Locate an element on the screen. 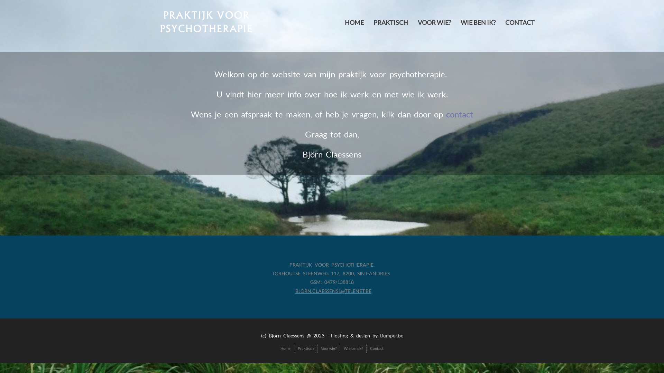 This screenshot has width=664, height=373. BJORN.CLAESSENS1@TELENET.BE is located at coordinates (333, 291).